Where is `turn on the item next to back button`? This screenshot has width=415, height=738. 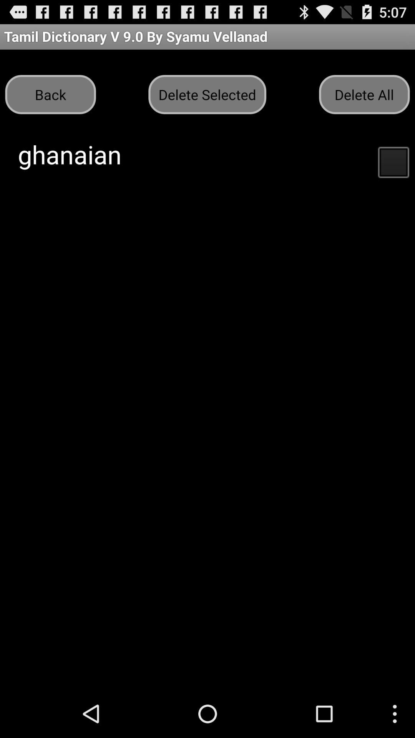 turn on the item next to back button is located at coordinates (207, 95).